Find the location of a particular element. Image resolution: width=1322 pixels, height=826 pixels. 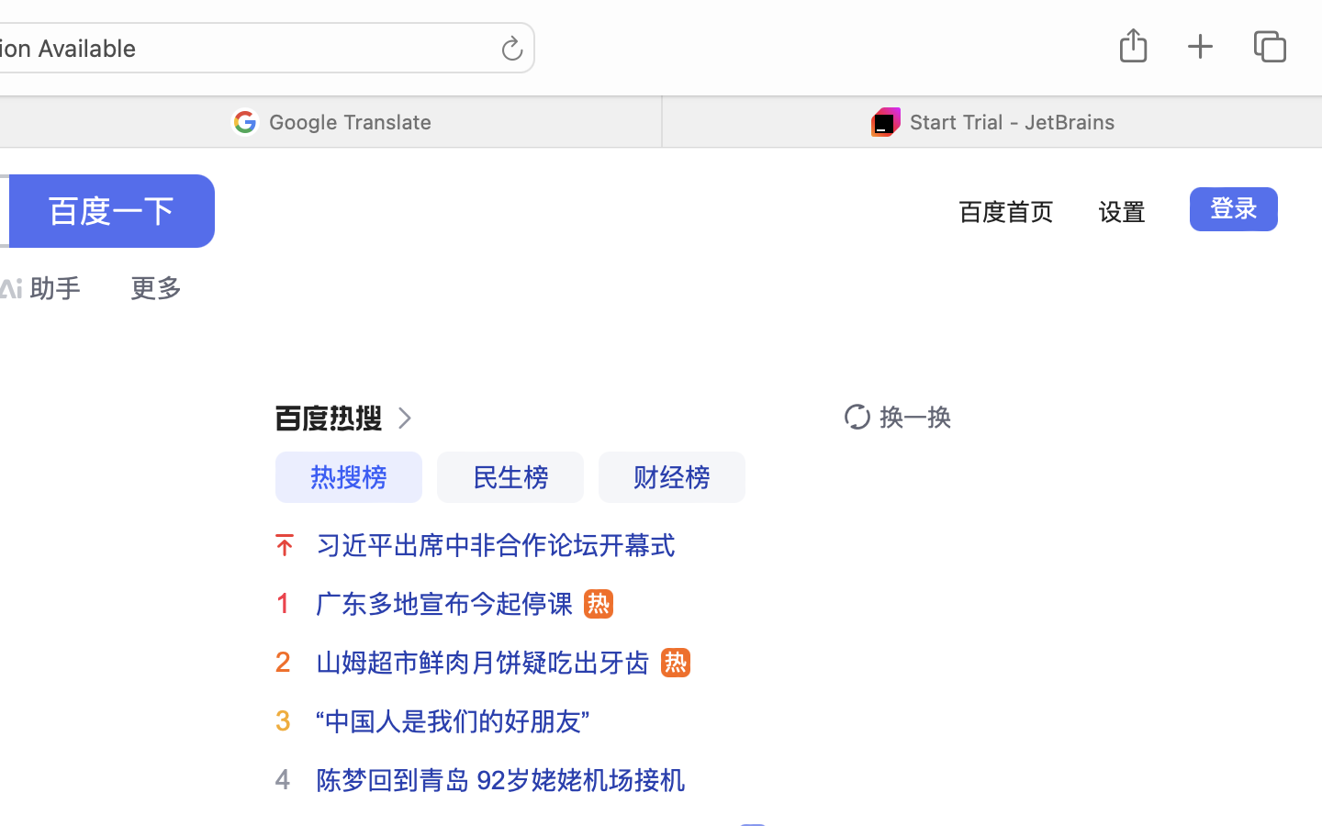

更多 is located at coordinates (156, 288).